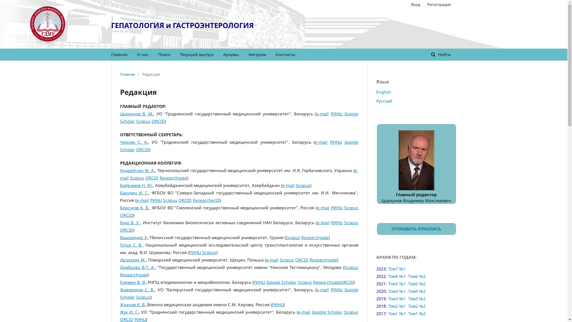 This screenshot has height=322, width=572. Describe the element at coordinates (351, 267) in the screenshot. I see `Scopus` at that location.